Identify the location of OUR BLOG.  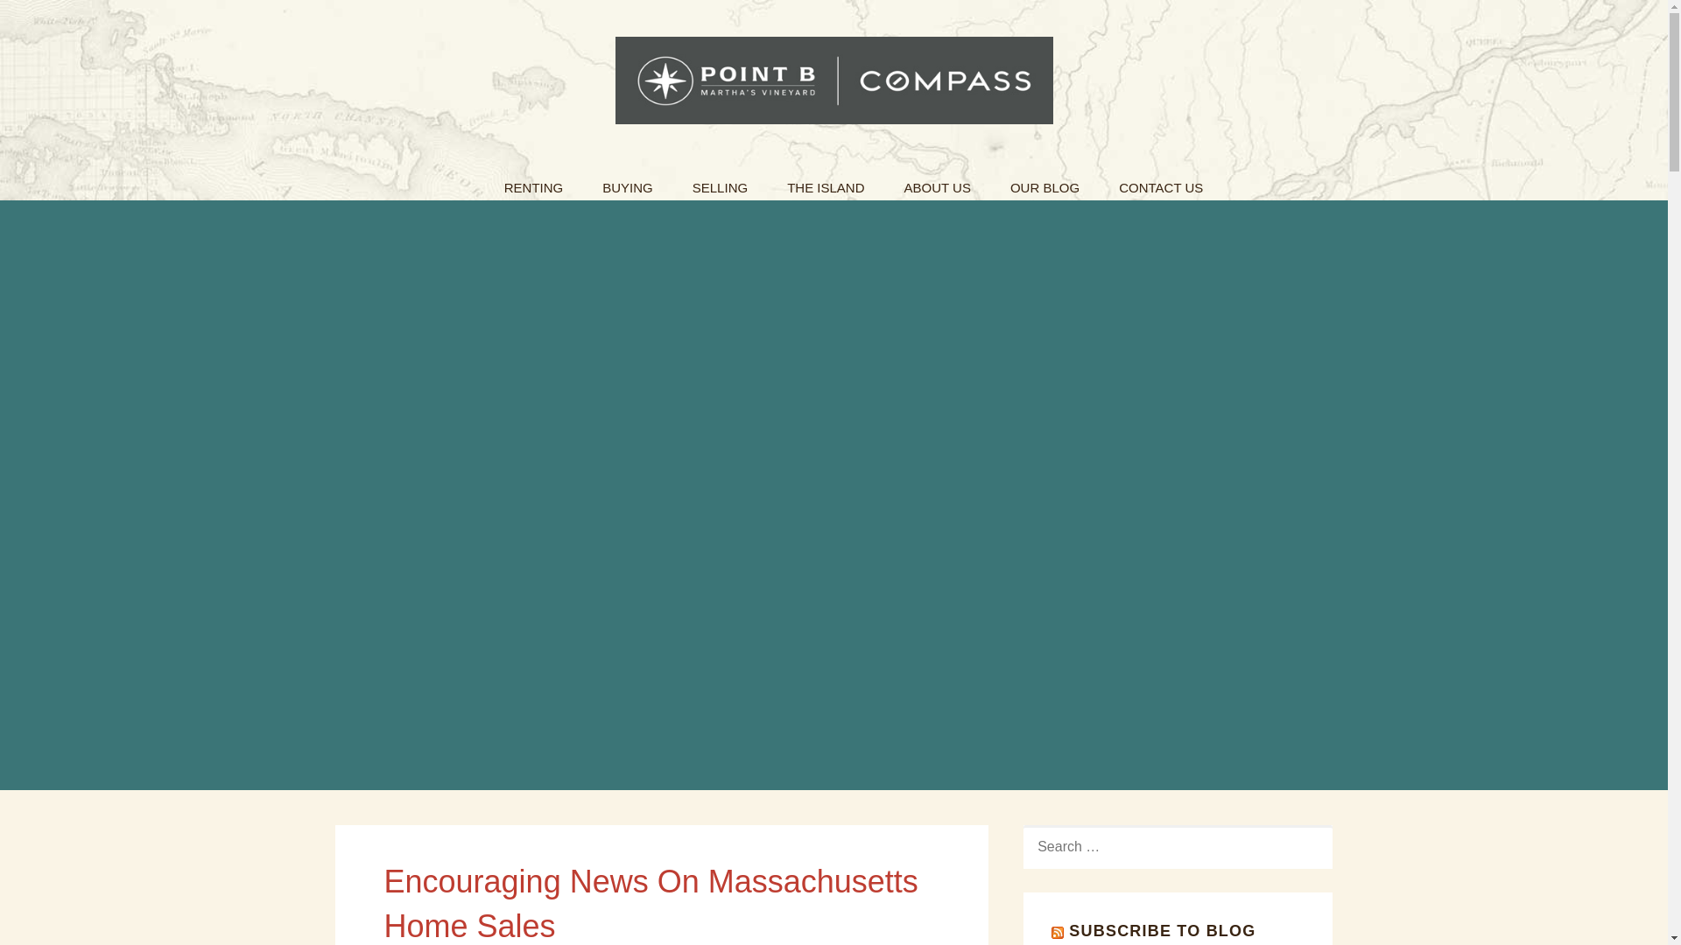
(1045, 182).